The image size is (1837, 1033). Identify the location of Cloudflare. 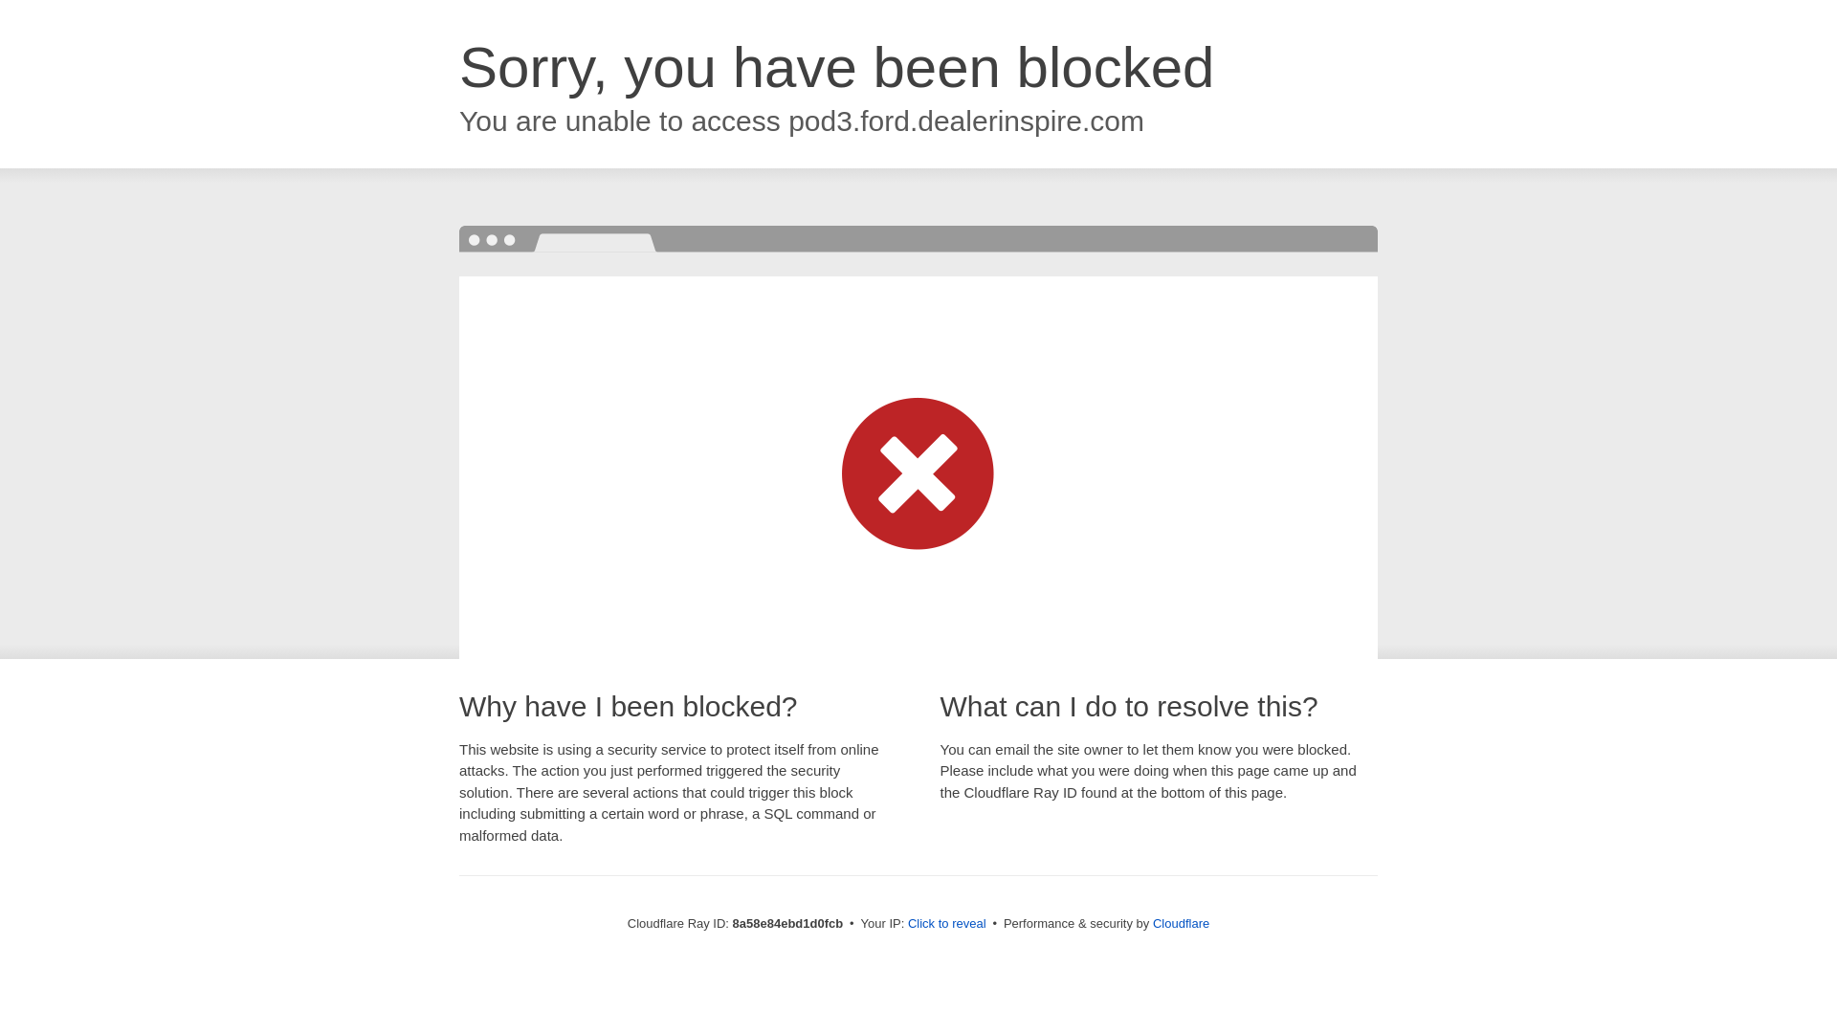
(1181, 923).